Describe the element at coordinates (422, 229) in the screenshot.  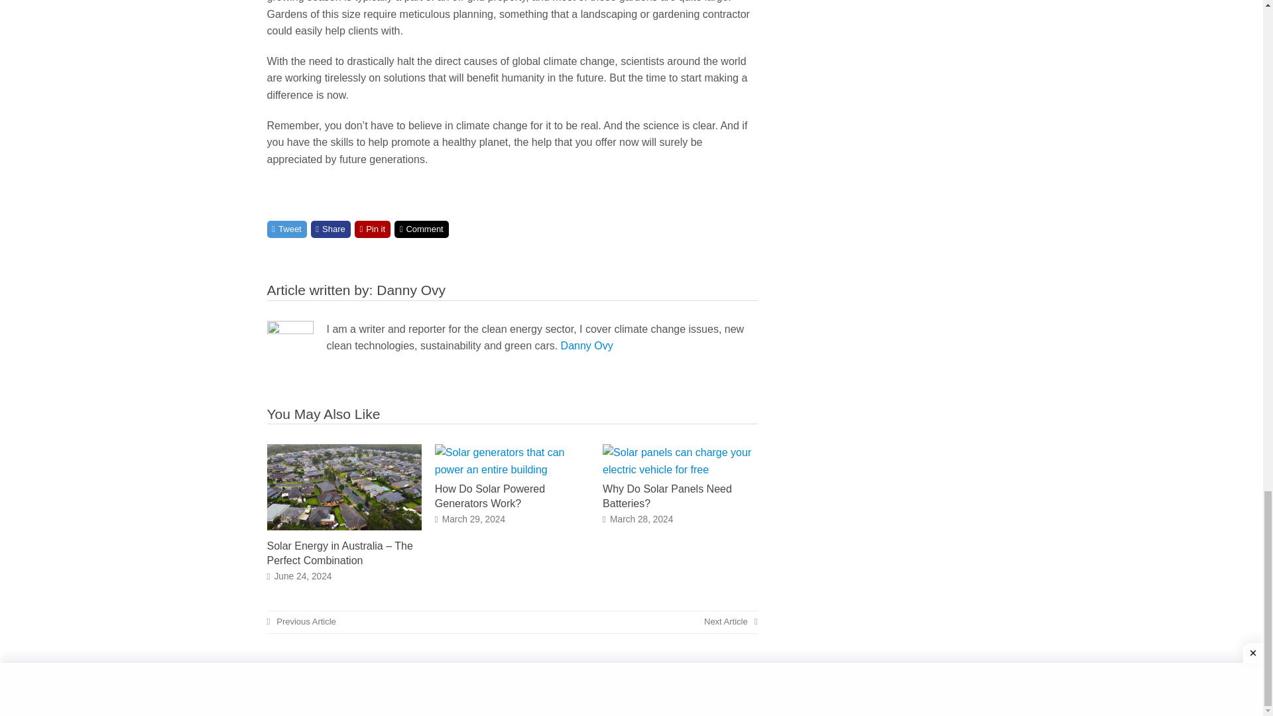
I see `Comment` at that location.